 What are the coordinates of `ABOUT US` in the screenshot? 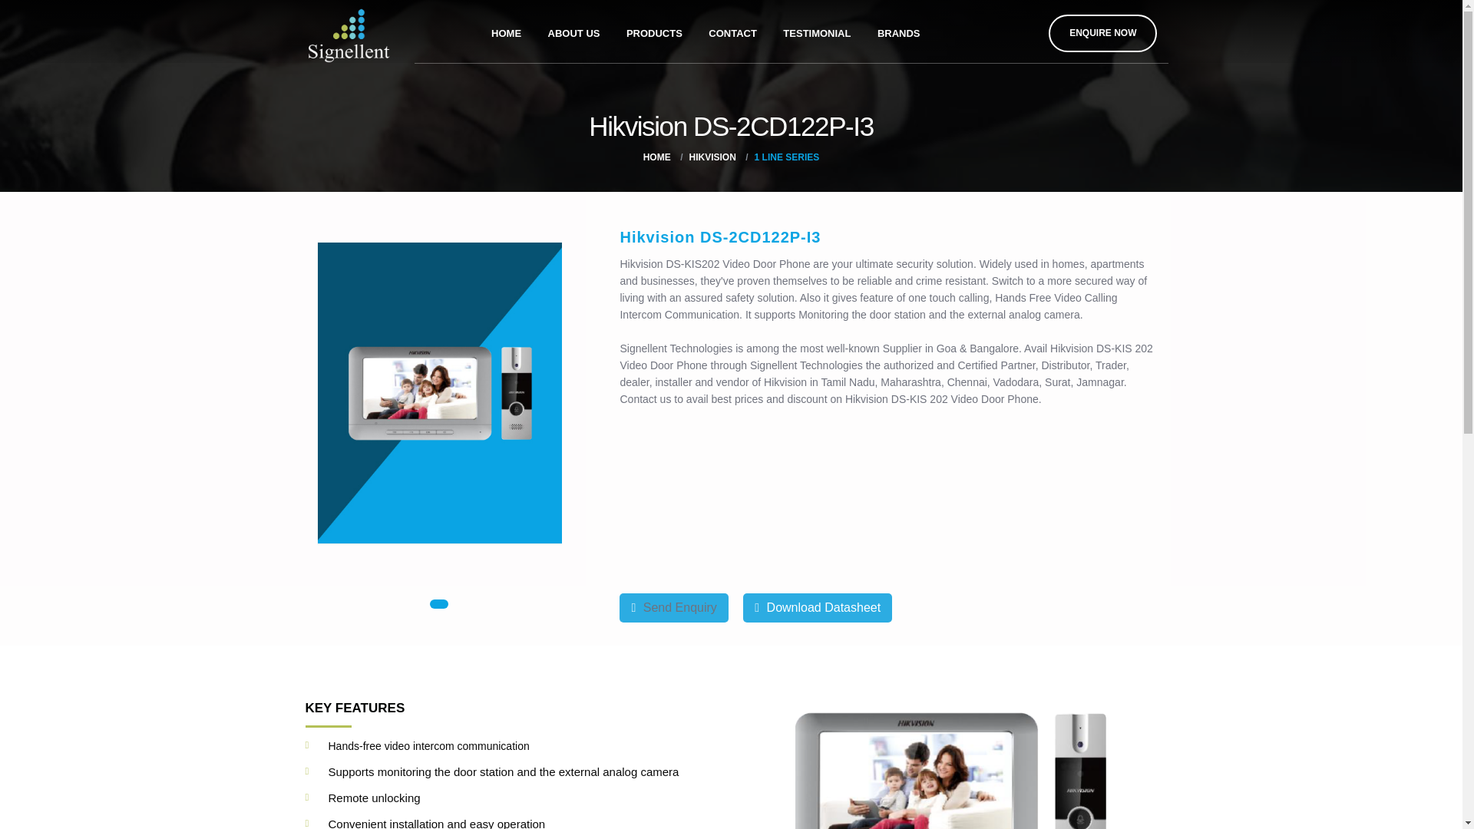 It's located at (573, 31).